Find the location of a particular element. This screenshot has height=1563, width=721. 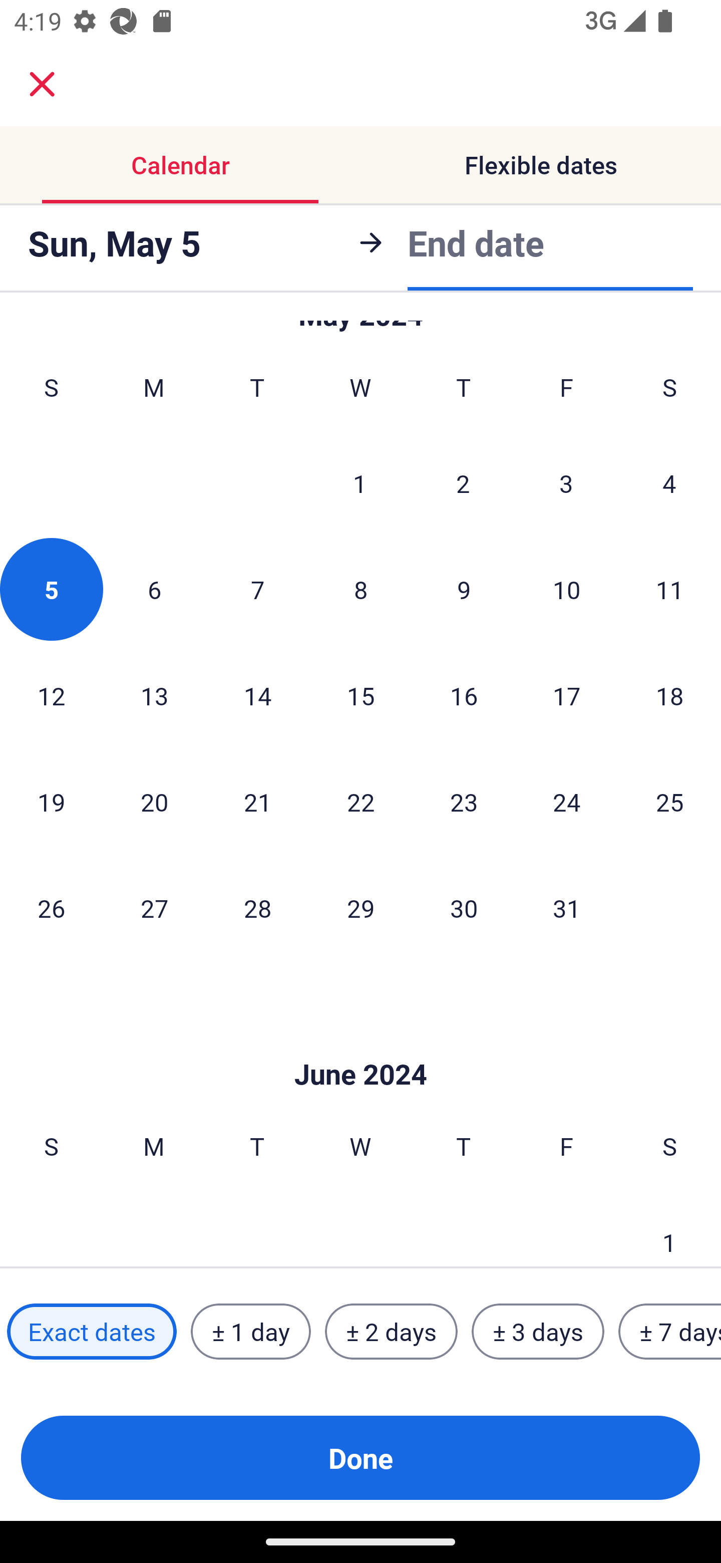

± 7 days is located at coordinates (670, 1332).